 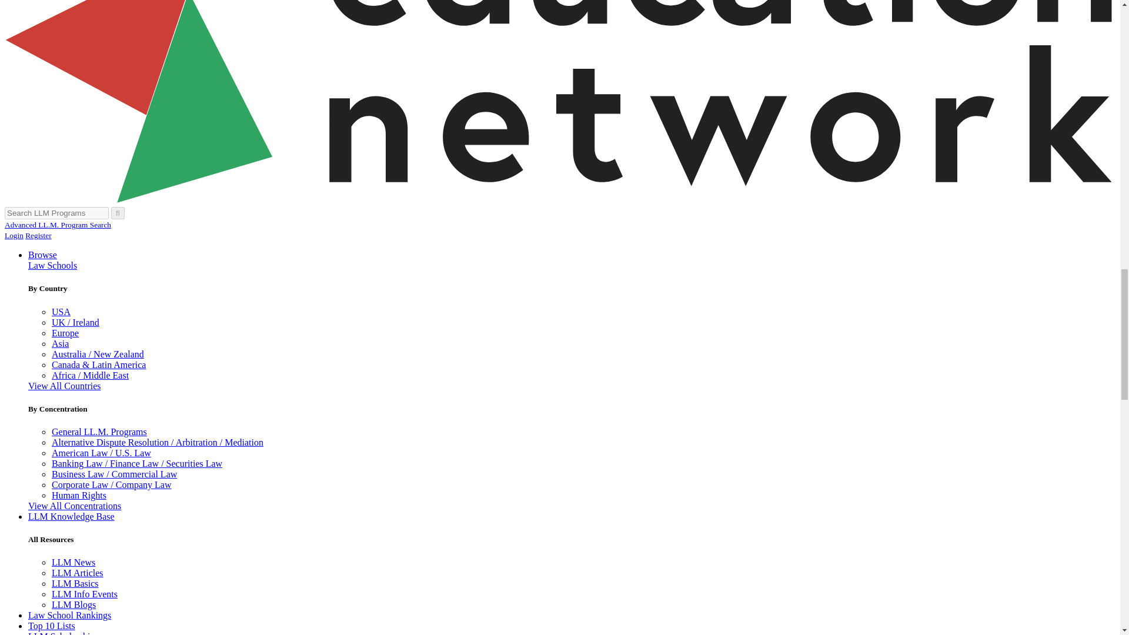 I want to click on Register, so click(x=64, y=386).